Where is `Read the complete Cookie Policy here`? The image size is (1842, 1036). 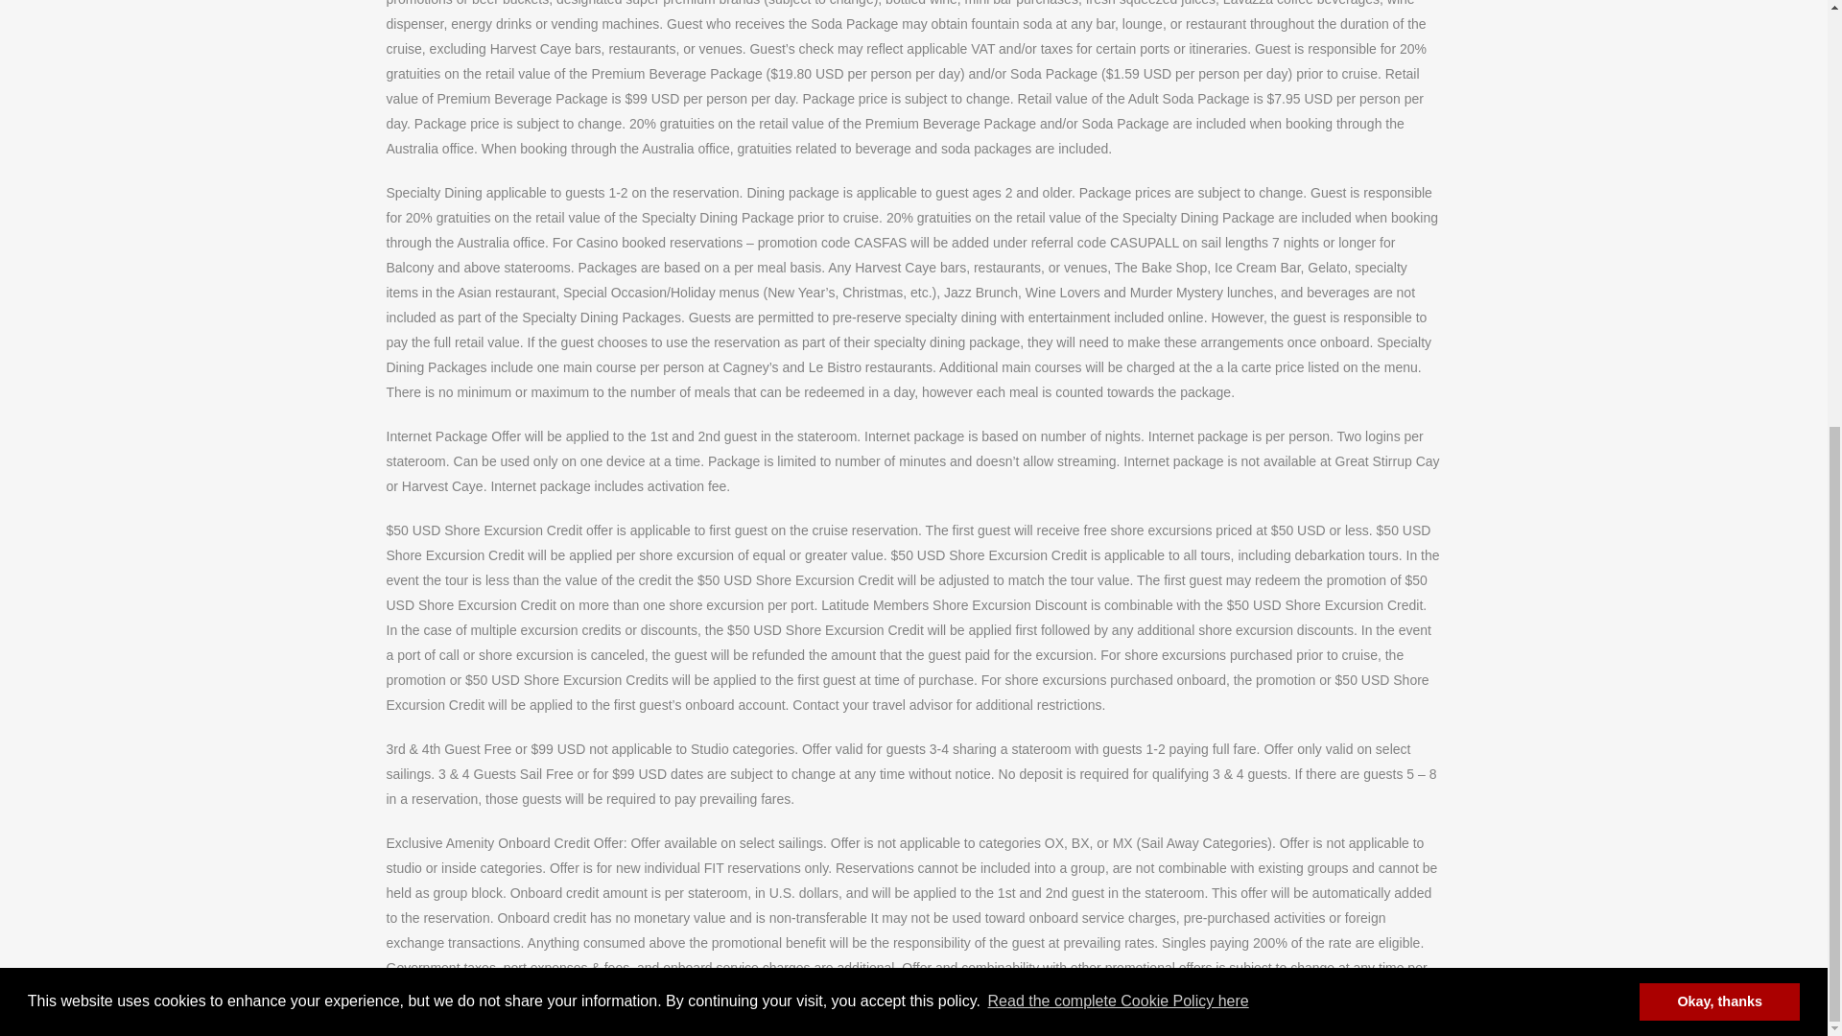 Read the complete Cookie Policy here is located at coordinates (1118, 284).